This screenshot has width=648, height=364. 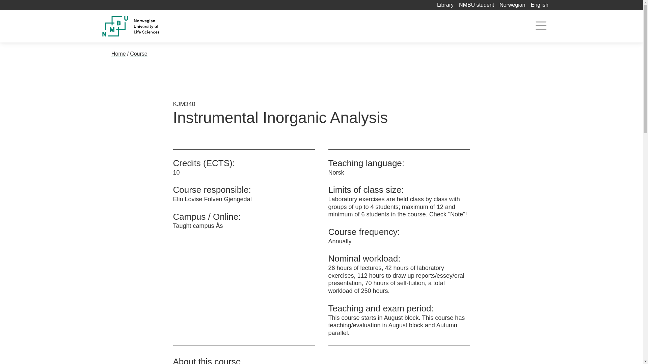 What do you see at coordinates (445, 5) in the screenshot?
I see `Library` at bounding box center [445, 5].